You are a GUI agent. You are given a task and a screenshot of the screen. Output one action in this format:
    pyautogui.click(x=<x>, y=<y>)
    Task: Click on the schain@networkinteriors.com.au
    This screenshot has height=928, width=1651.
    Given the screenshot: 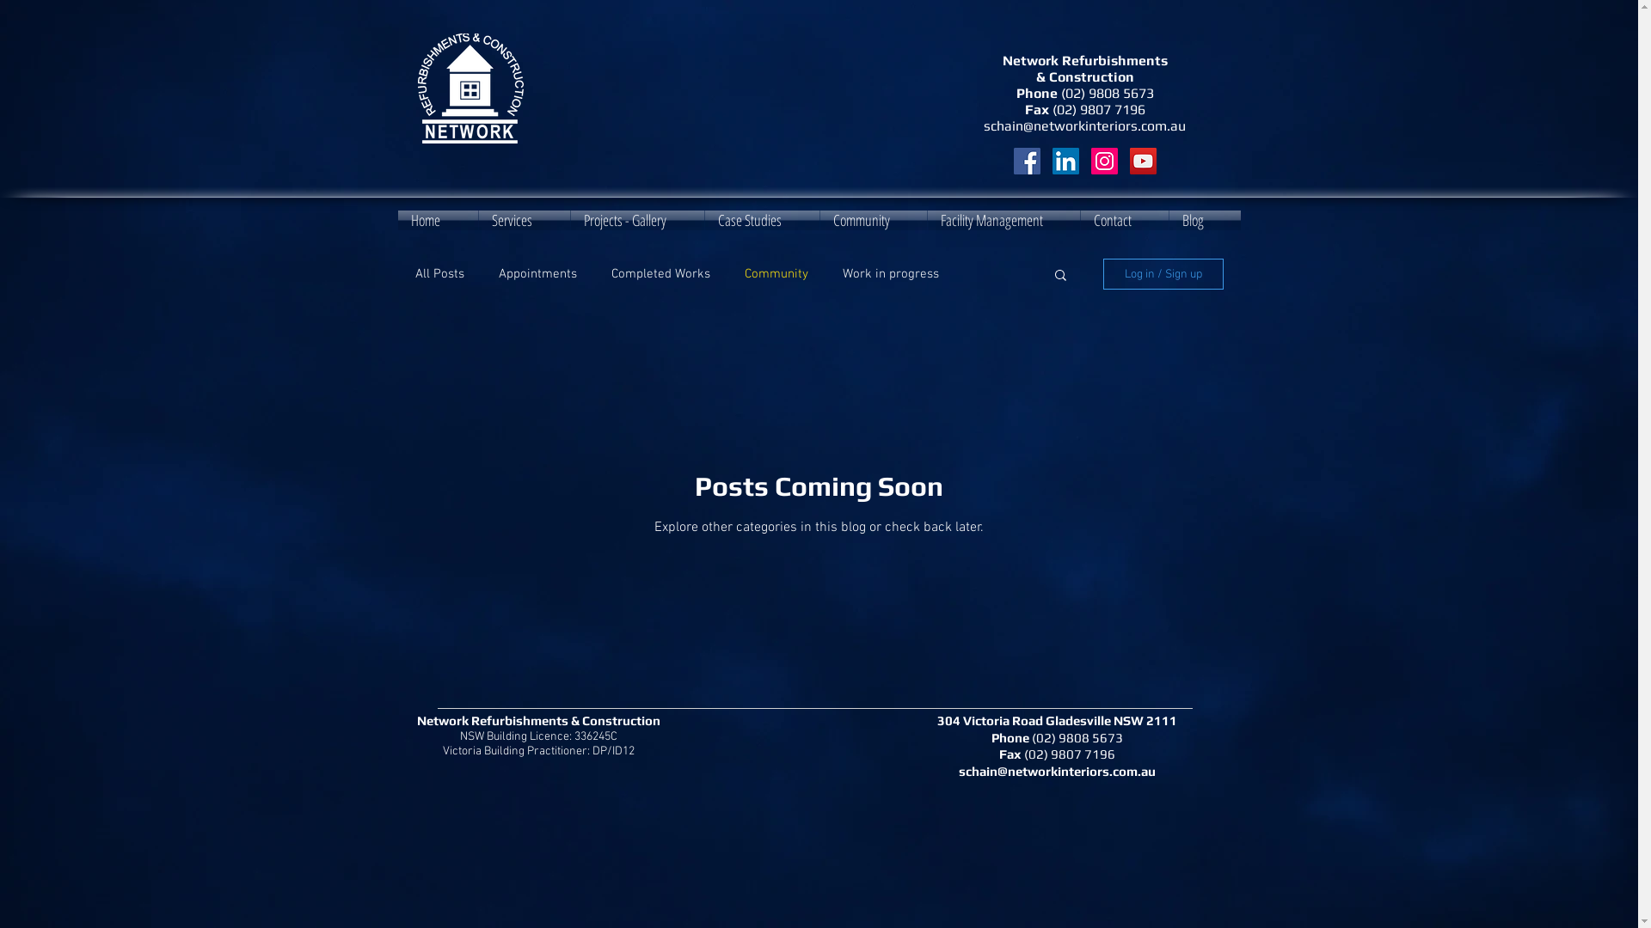 What is the action you would take?
    pyautogui.click(x=1085, y=125)
    